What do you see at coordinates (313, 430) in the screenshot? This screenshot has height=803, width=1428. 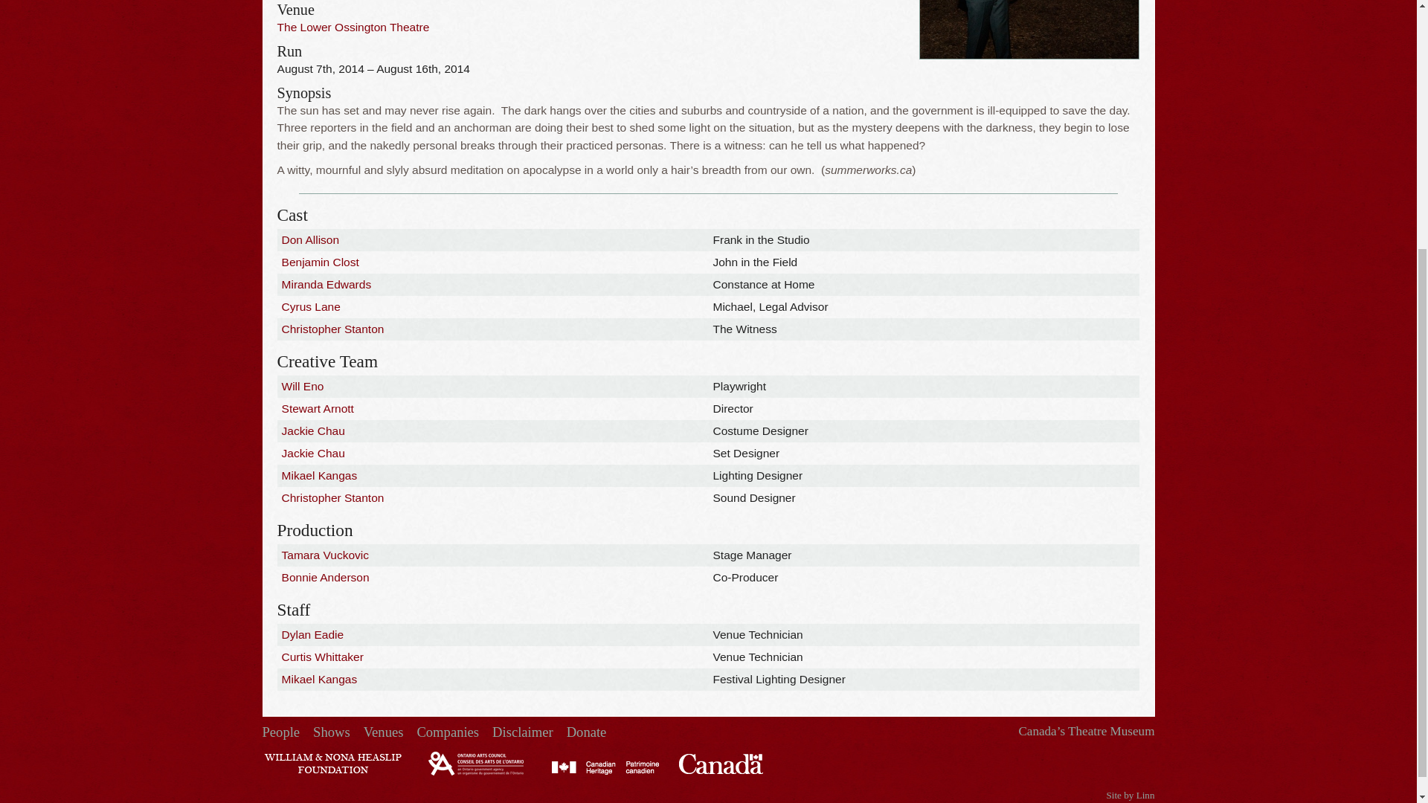 I see `Jackie Chau` at bounding box center [313, 430].